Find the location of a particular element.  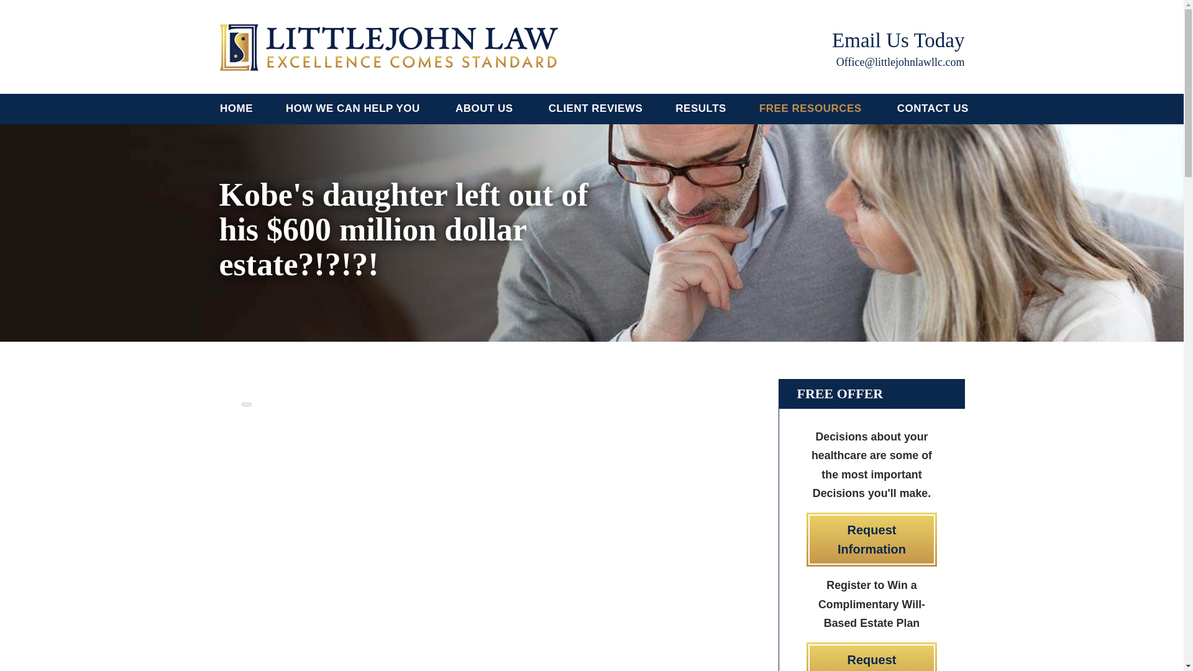

CLIENT REVIEWS is located at coordinates (595, 109).